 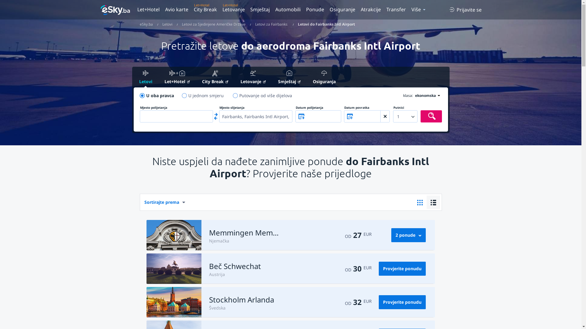 I want to click on eSky.ba, so click(x=146, y=24).